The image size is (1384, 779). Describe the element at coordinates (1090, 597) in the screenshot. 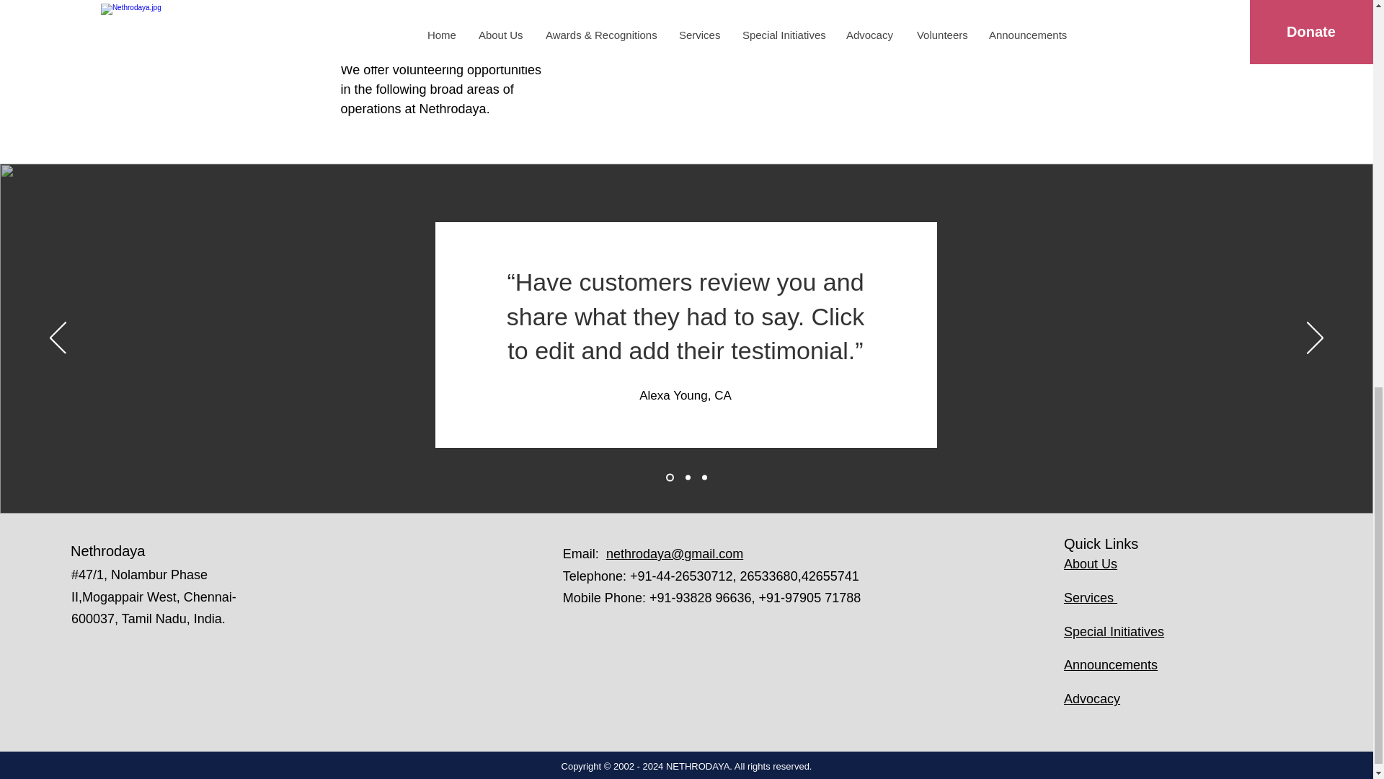

I see `Services ` at that location.